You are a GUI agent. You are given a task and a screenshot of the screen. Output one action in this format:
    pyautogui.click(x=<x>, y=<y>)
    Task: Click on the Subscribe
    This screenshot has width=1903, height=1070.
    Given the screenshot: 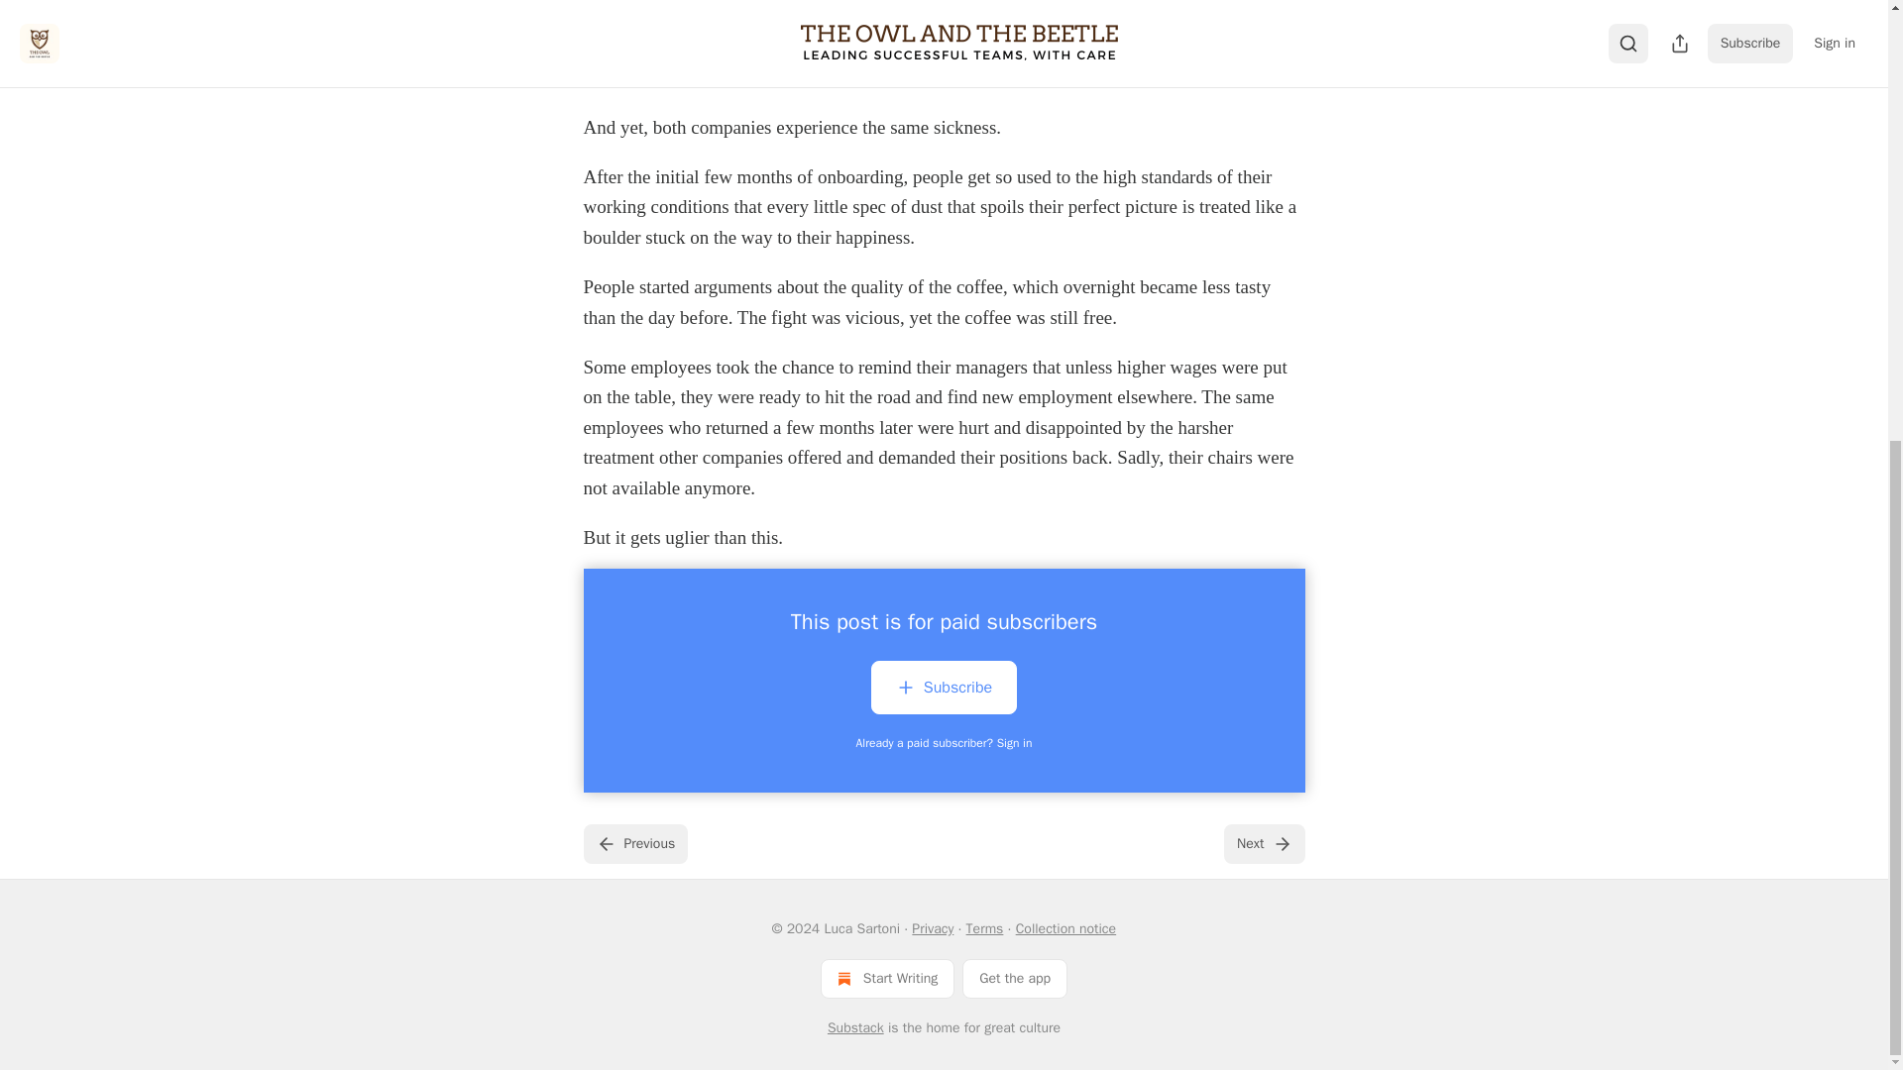 What is the action you would take?
    pyautogui.click(x=944, y=688)
    